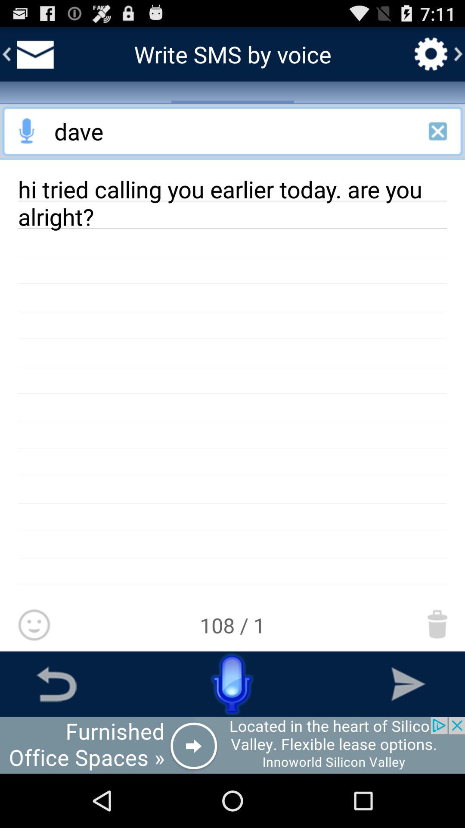  What do you see at coordinates (27, 131) in the screenshot?
I see `go to advertisement` at bounding box center [27, 131].